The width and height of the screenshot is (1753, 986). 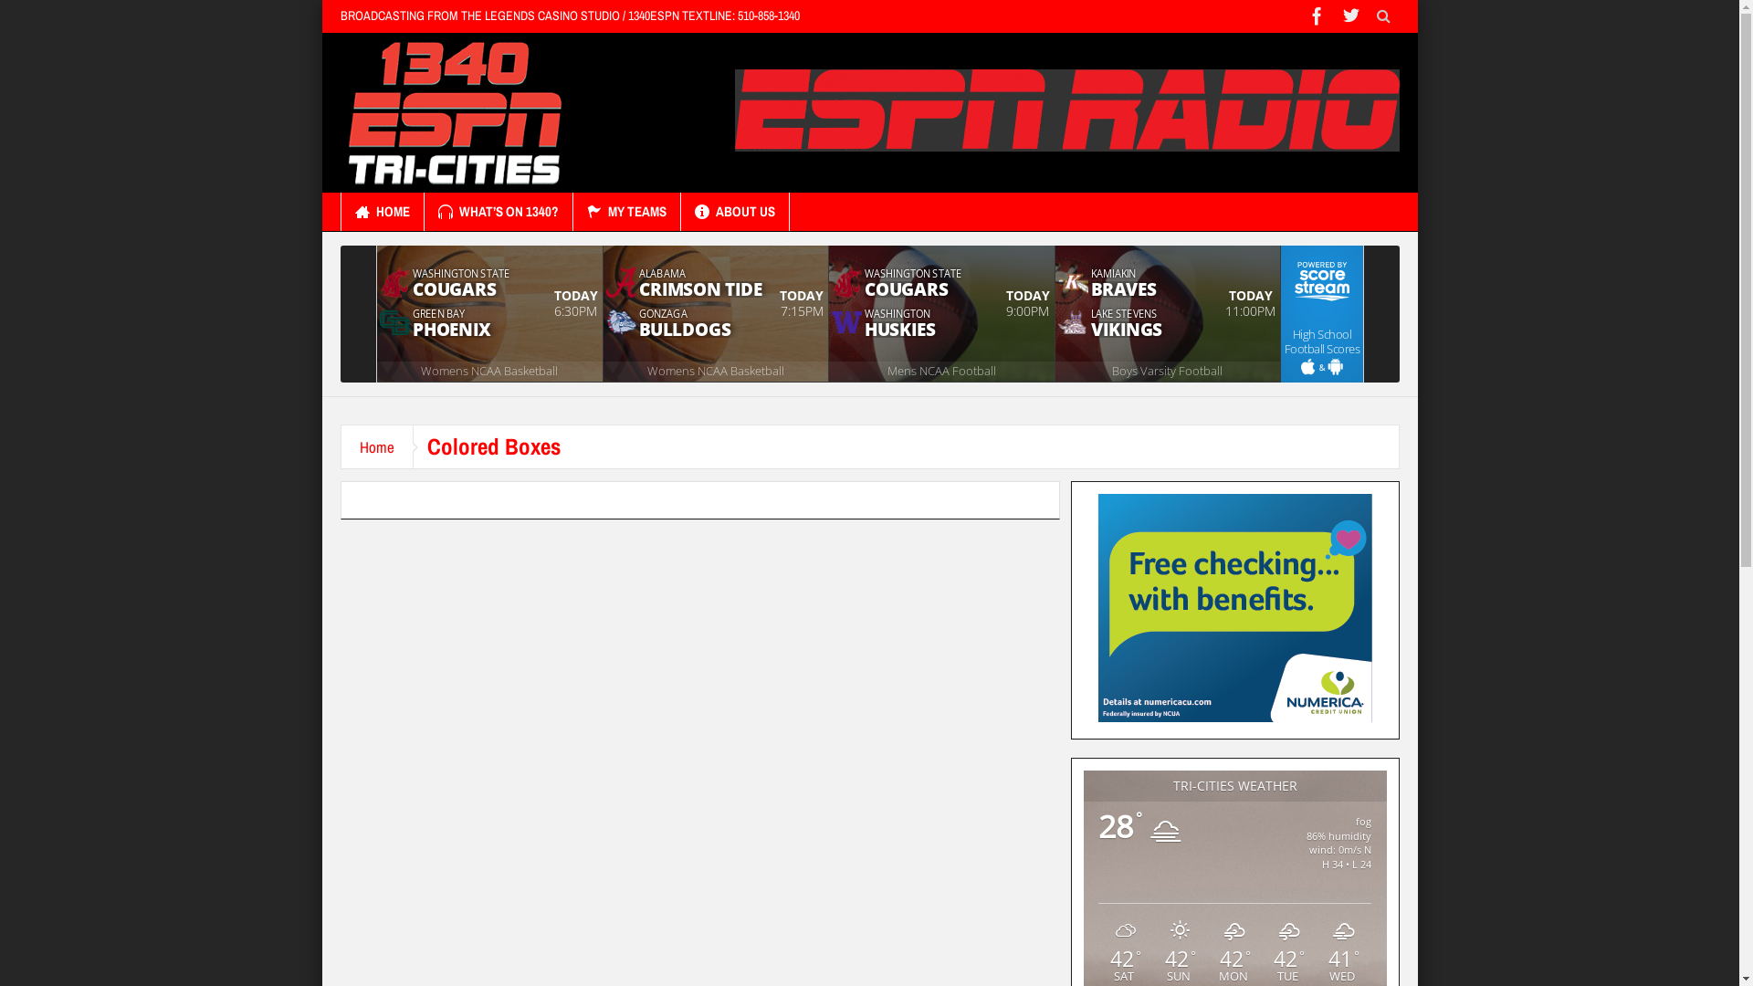 What do you see at coordinates (869, 314) in the screenshot?
I see `Realtime sports scoreboard widget` at bounding box center [869, 314].